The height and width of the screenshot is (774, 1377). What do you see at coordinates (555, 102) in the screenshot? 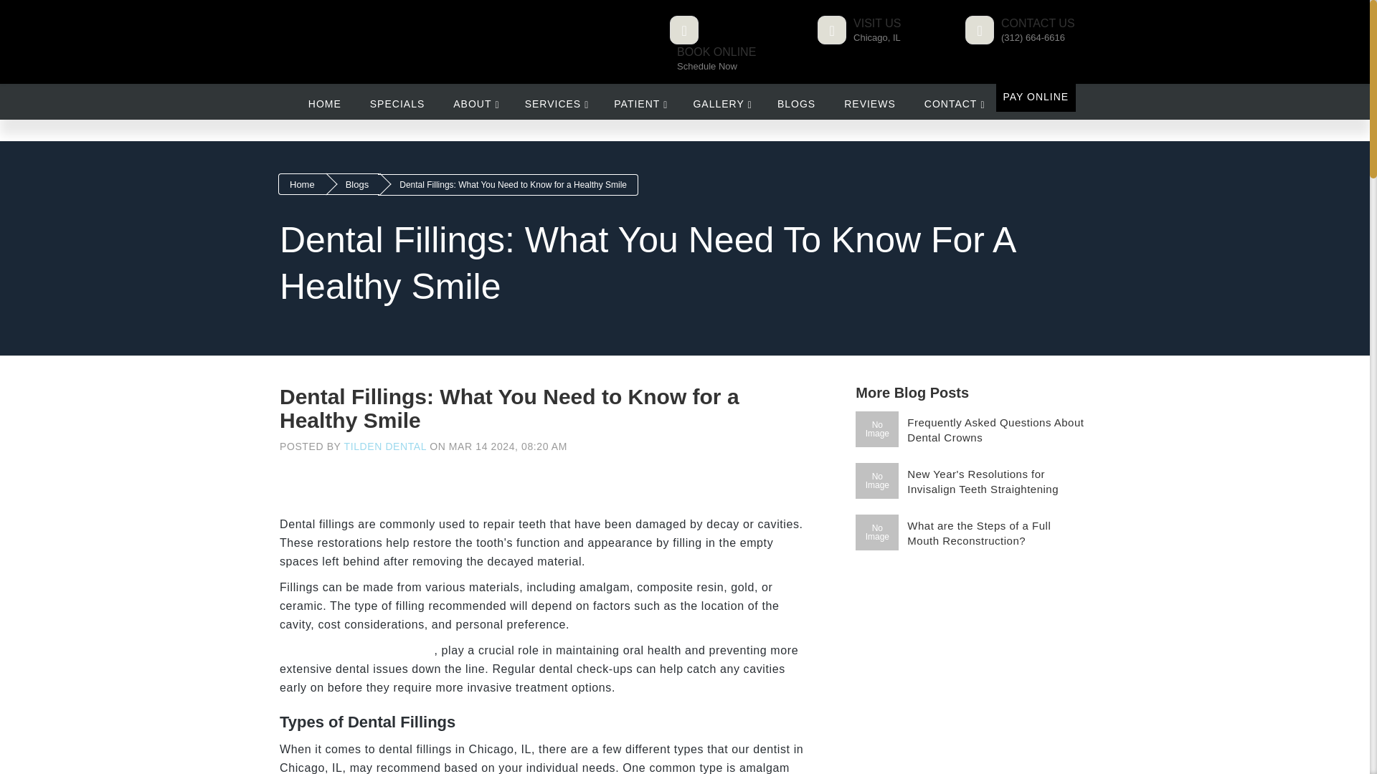
I see `SERVICES` at bounding box center [555, 102].